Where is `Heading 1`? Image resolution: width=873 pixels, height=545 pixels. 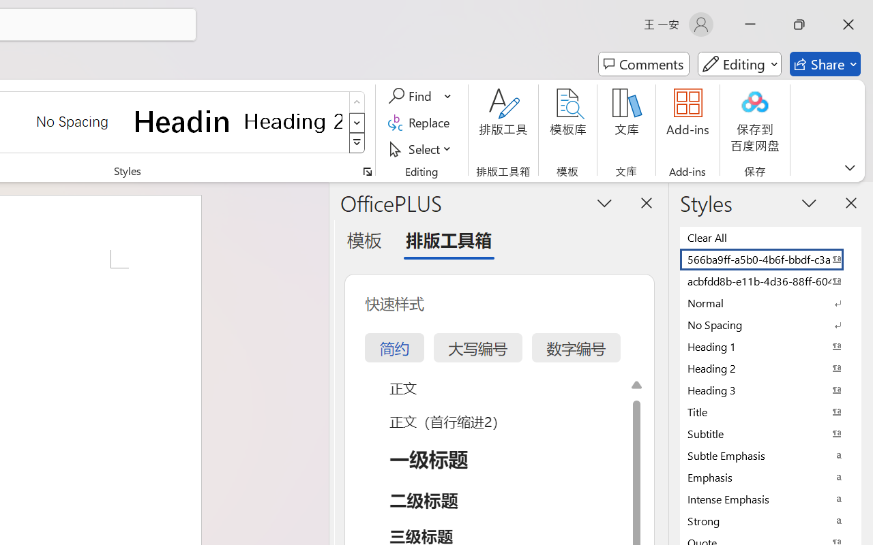 Heading 1 is located at coordinates (183, 121).